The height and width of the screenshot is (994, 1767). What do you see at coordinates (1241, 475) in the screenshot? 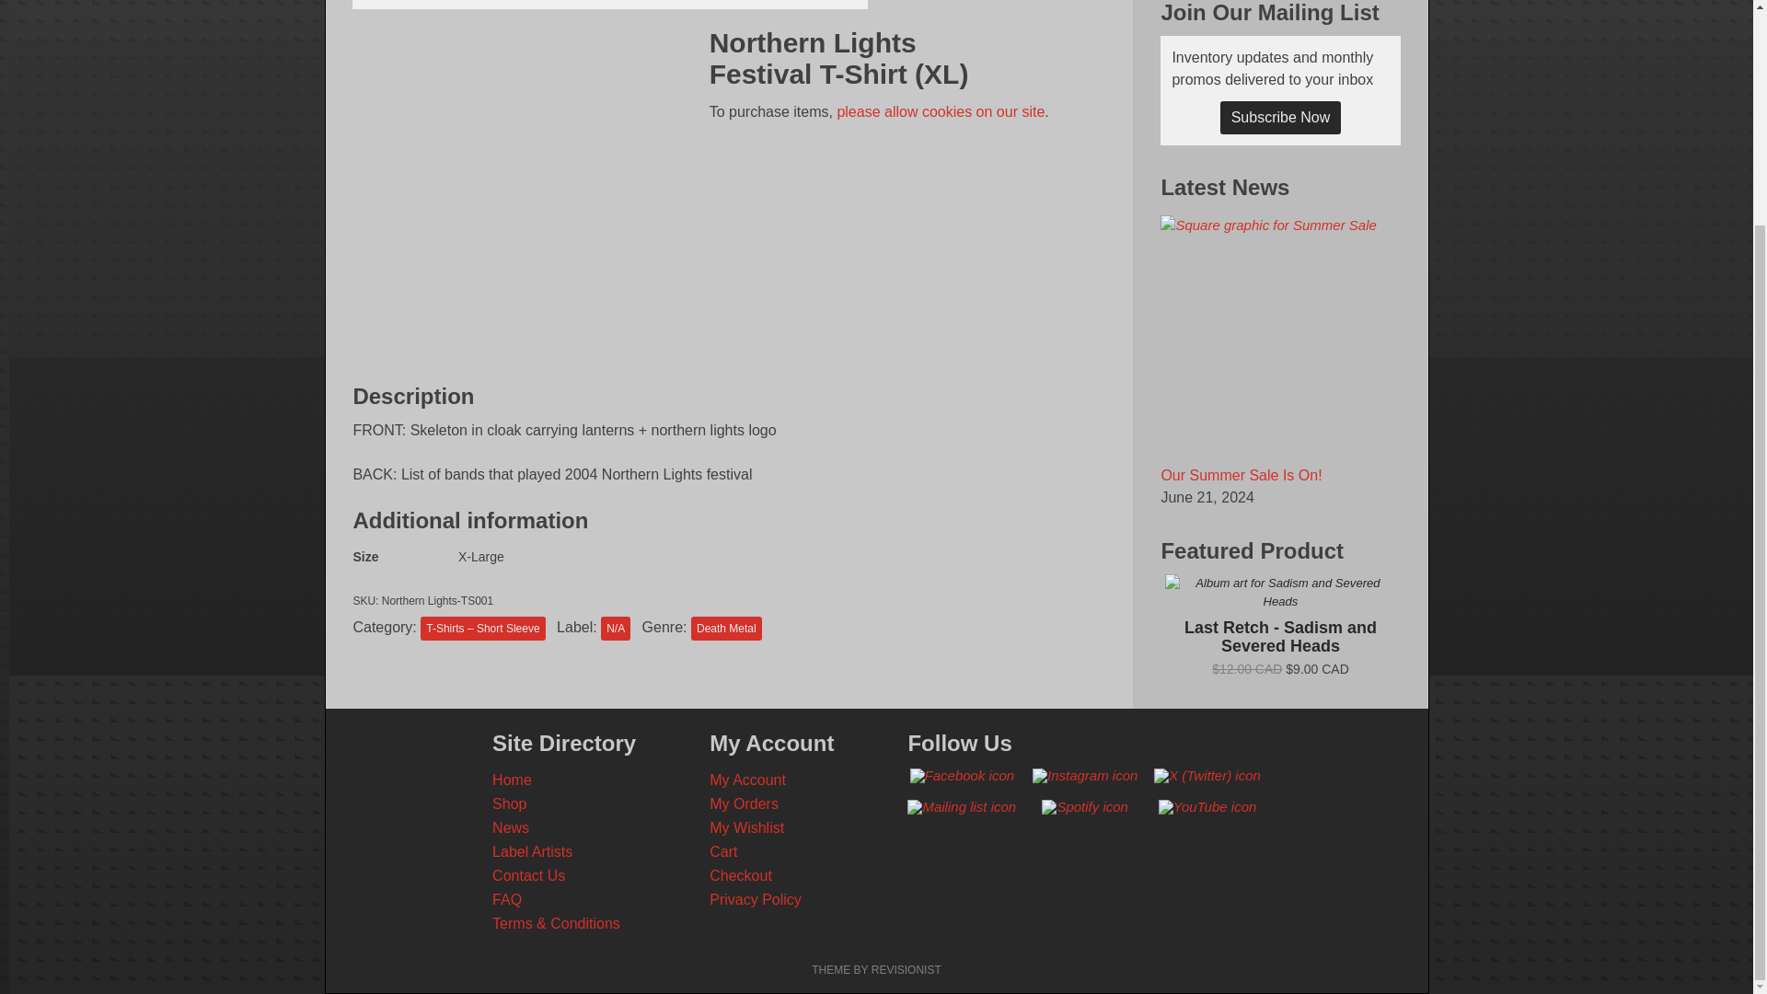
I see `Our Summer Sale Is On!` at bounding box center [1241, 475].